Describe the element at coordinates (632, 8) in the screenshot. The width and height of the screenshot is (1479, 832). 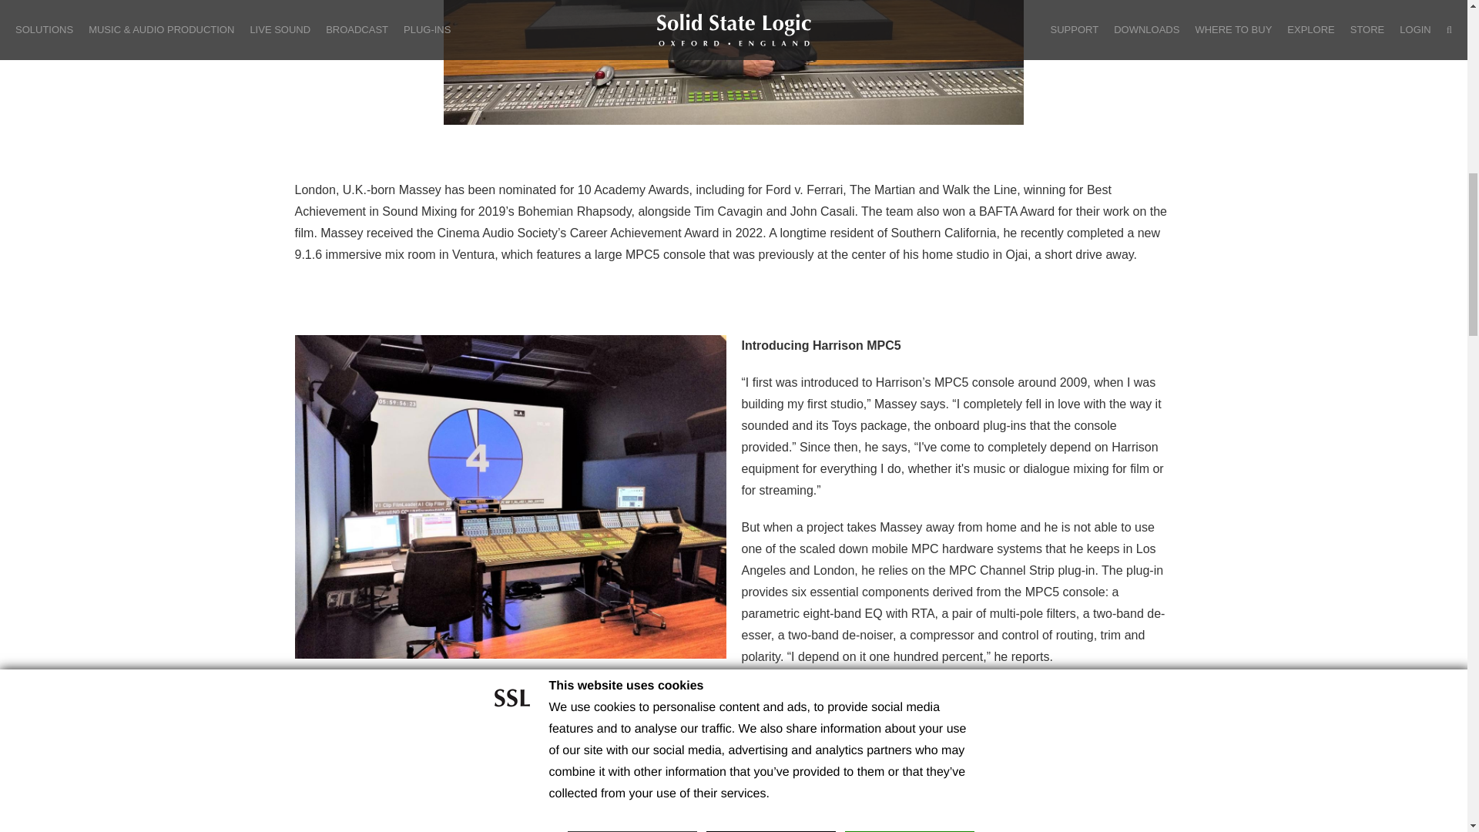
I see `Use required cookies only` at that location.